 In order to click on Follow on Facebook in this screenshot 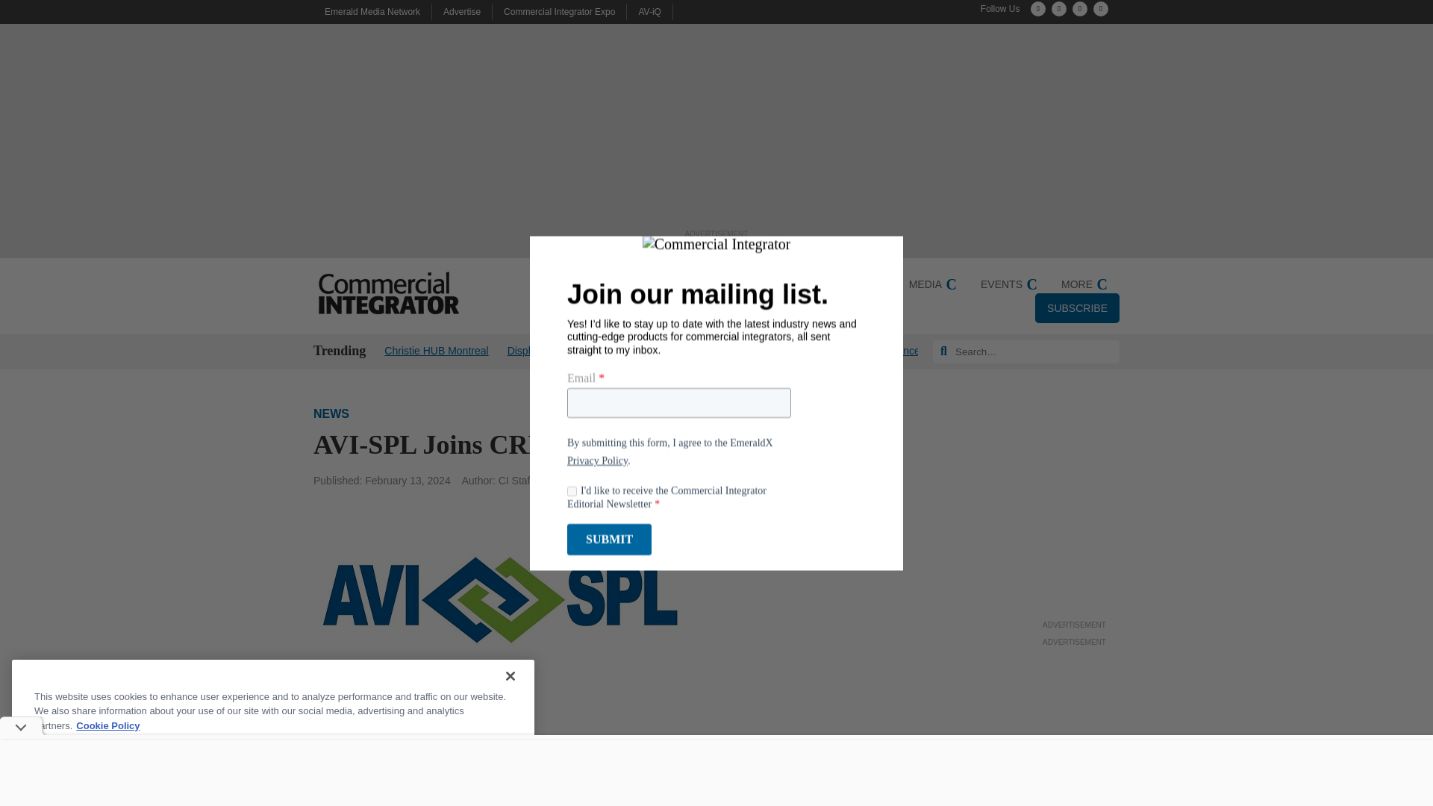, I will do `click(1058, 9)`.